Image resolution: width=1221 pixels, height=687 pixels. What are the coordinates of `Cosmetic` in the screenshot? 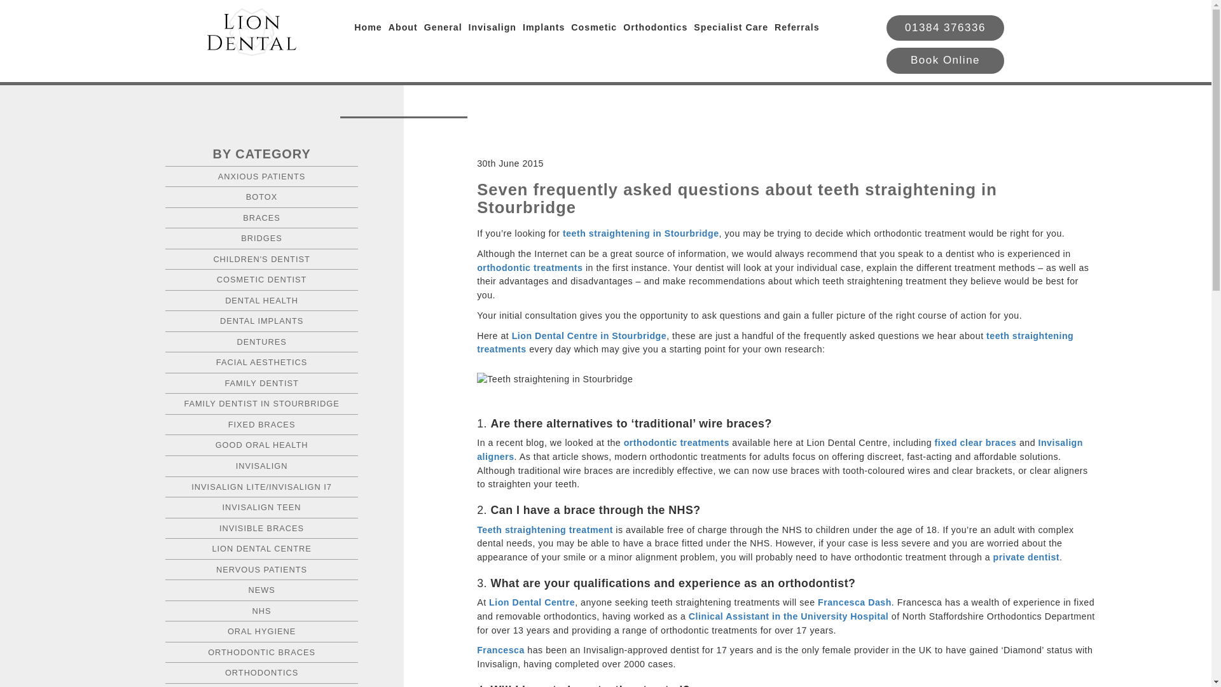 It's located at (594, 28).